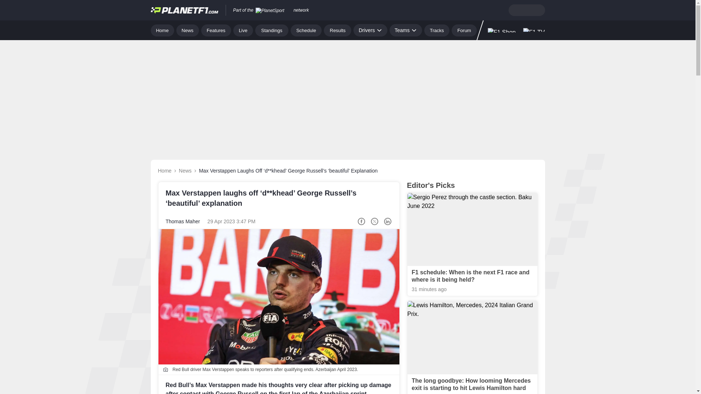 This screenshot has height=394, width=701. Describe the element at coordinates (306, 30) in the screenshot. I see `Schedule` at that location.